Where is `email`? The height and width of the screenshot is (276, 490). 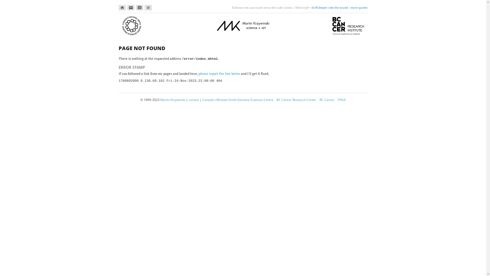
email is located at coordinates (131, 8).